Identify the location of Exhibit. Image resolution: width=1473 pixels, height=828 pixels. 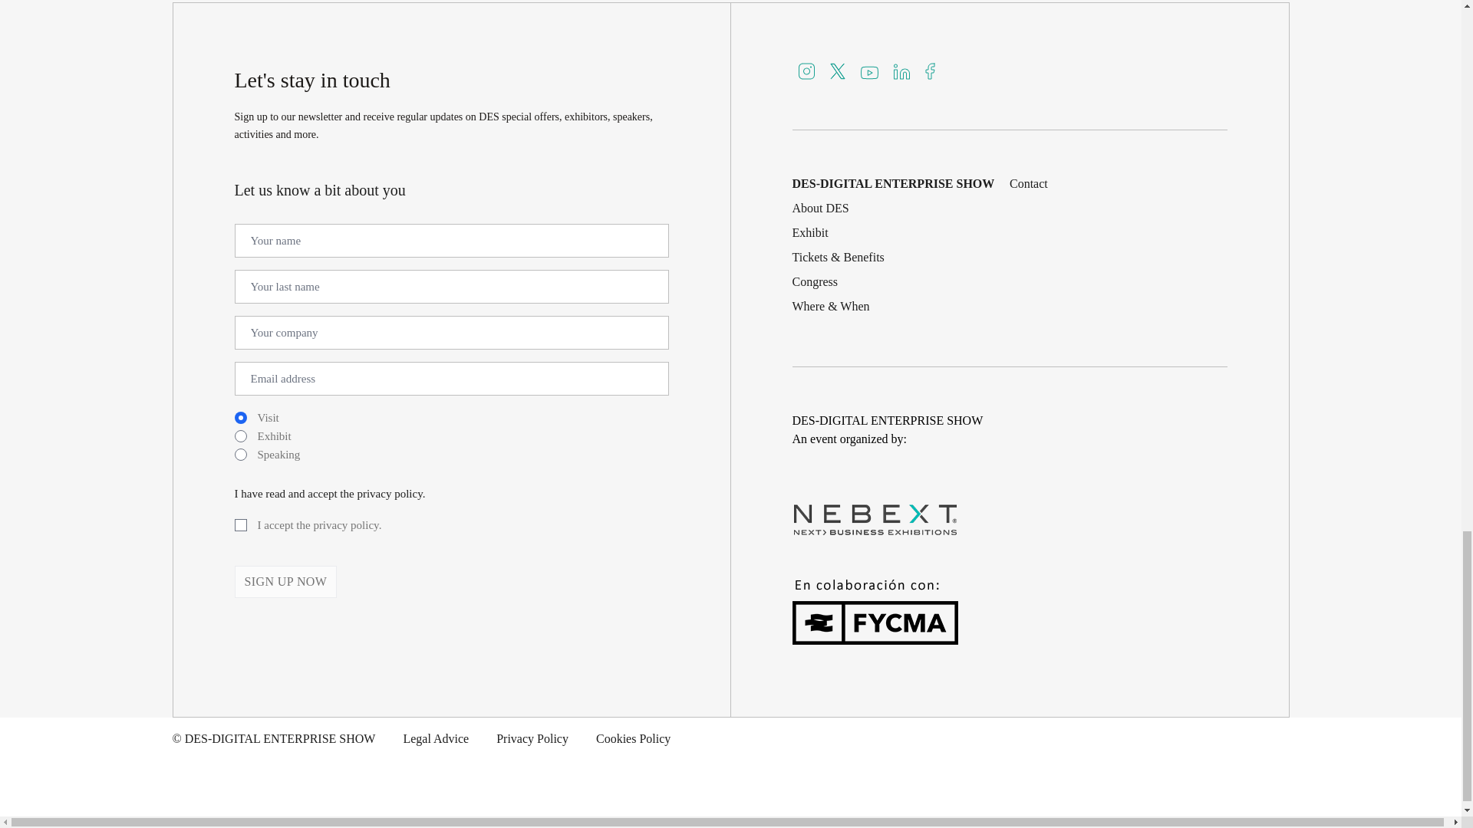
(241, 435).